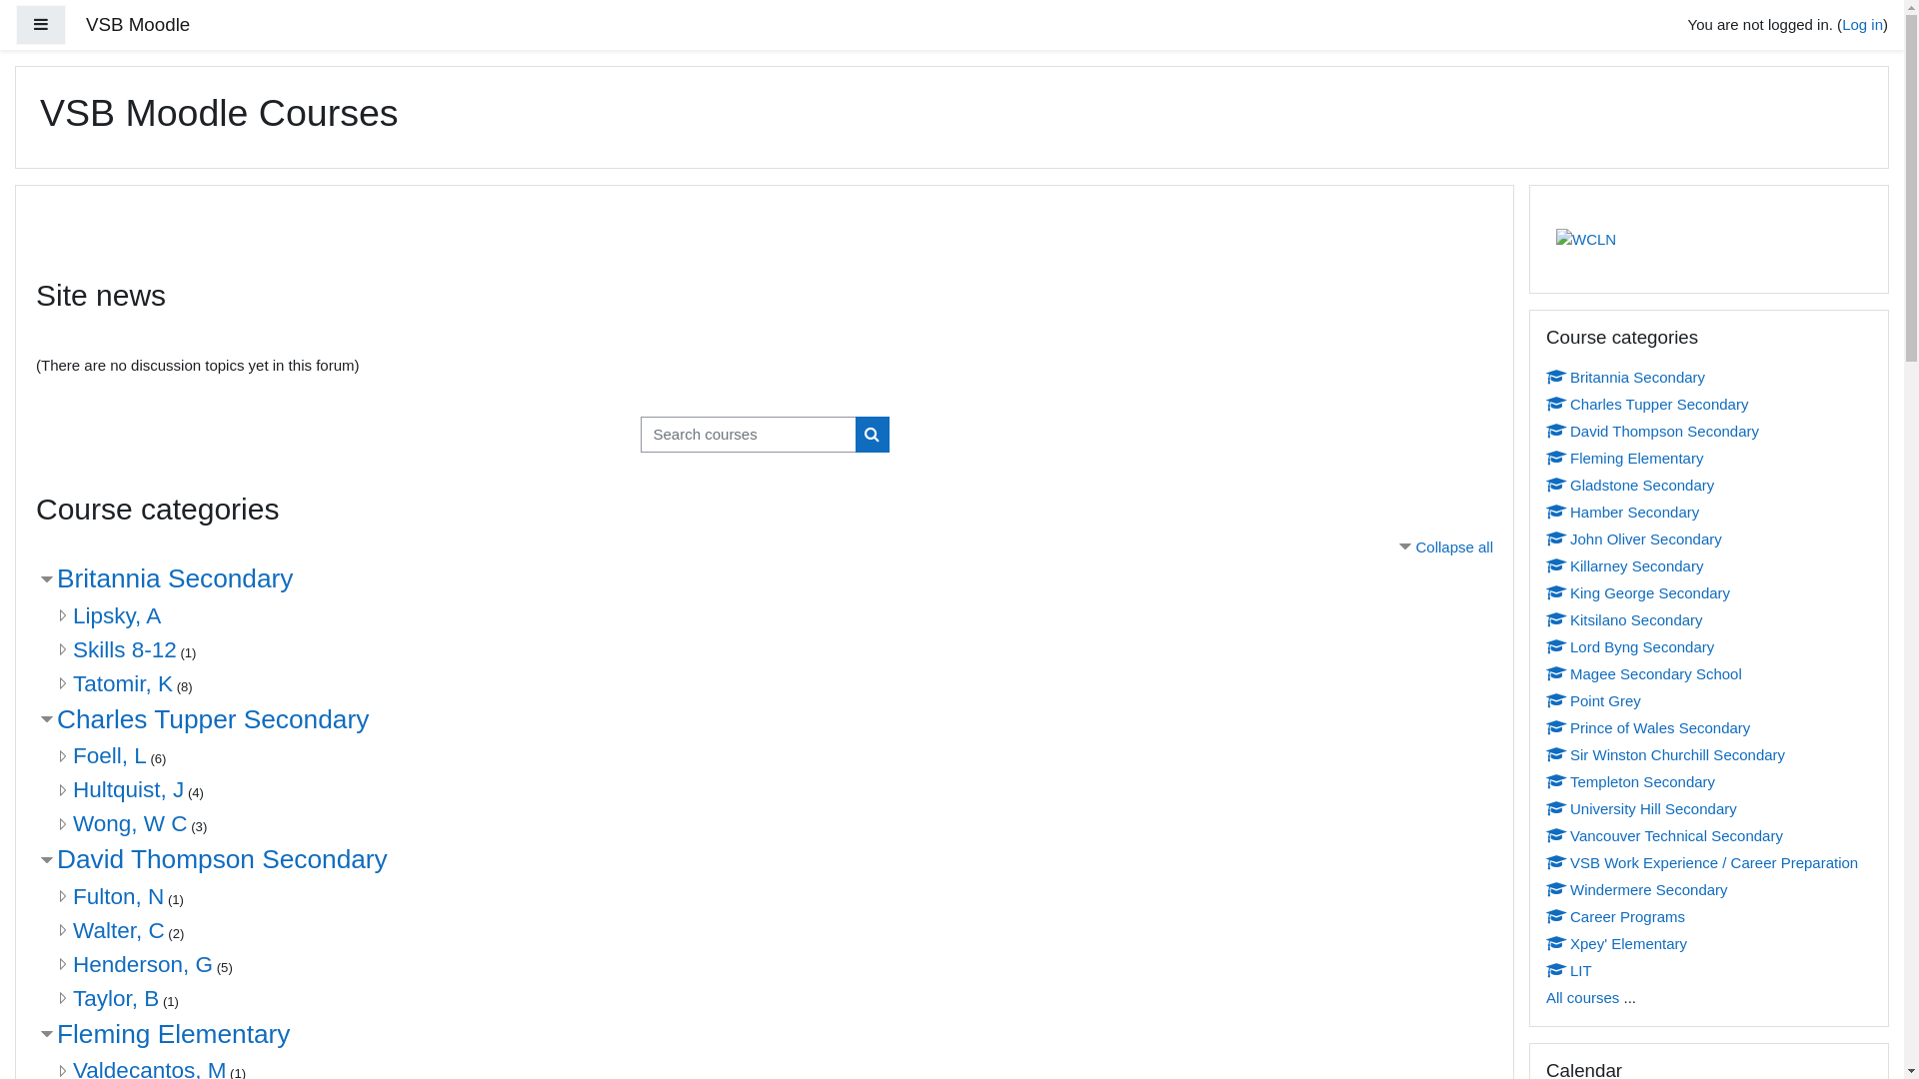  What do you see at coordinates (1665, 835) in the screenshot?
I see `Vancouver Technical Secondary` at bounding box center [1665, 835].